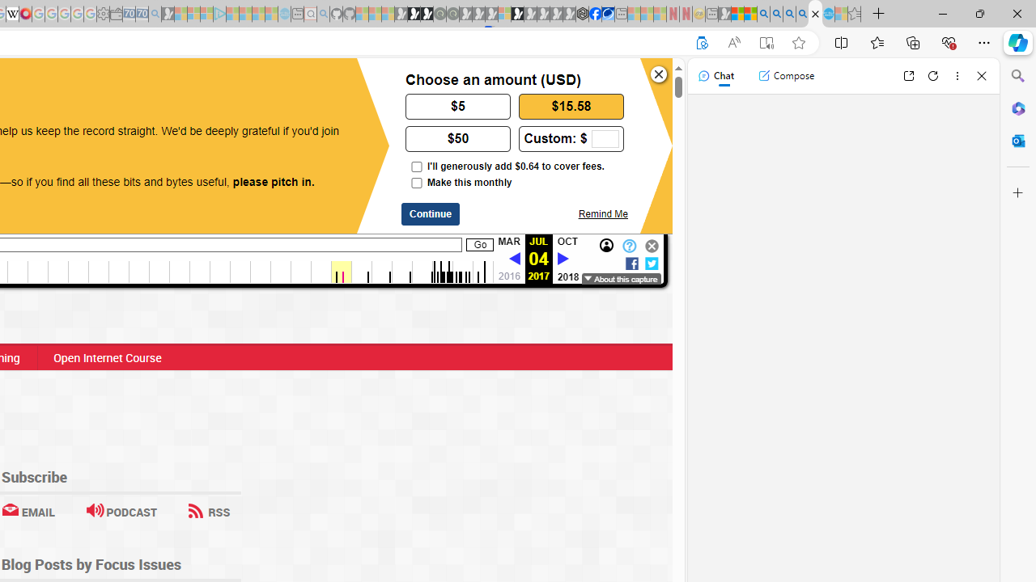 The width and height of the screenshot is (1036, 582). I want to click on EMAIL, so click(28, 511).